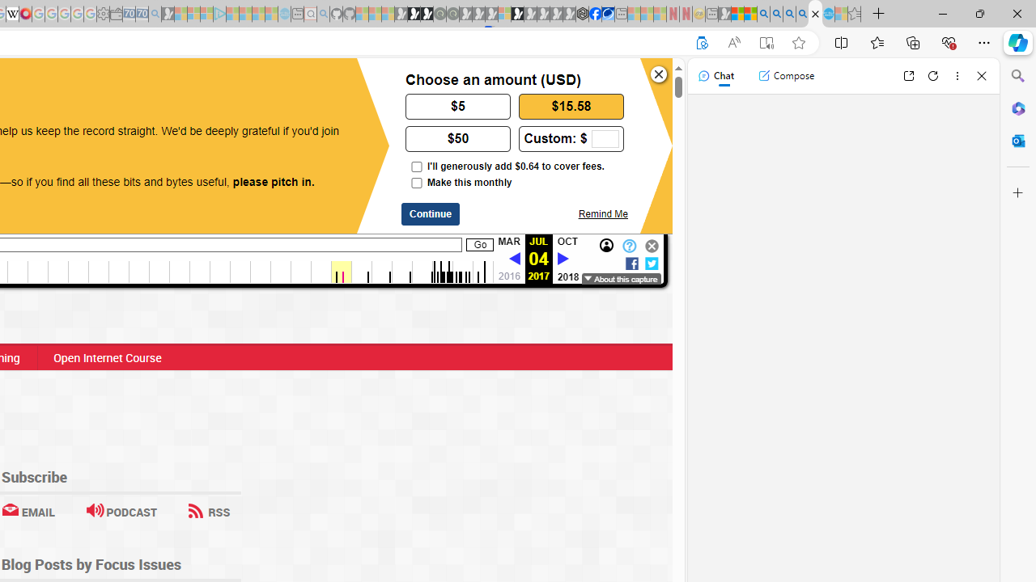 The width and height of the screenshot is (1036, 582). I want to click on EMAIL, so click(28, 511).